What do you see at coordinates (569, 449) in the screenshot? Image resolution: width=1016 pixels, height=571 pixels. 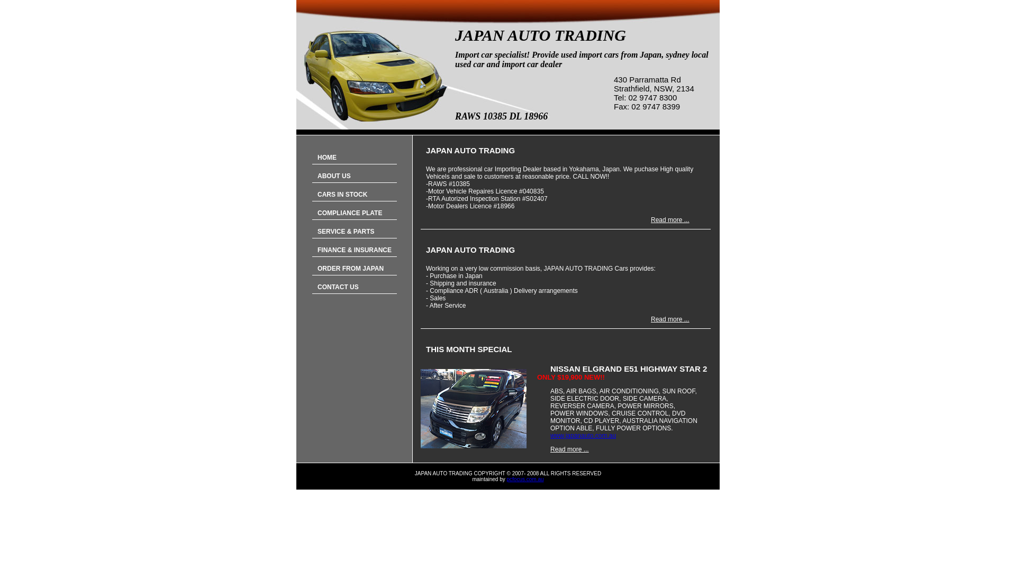 I see `Read more ...` at bounding box center [569, 449].